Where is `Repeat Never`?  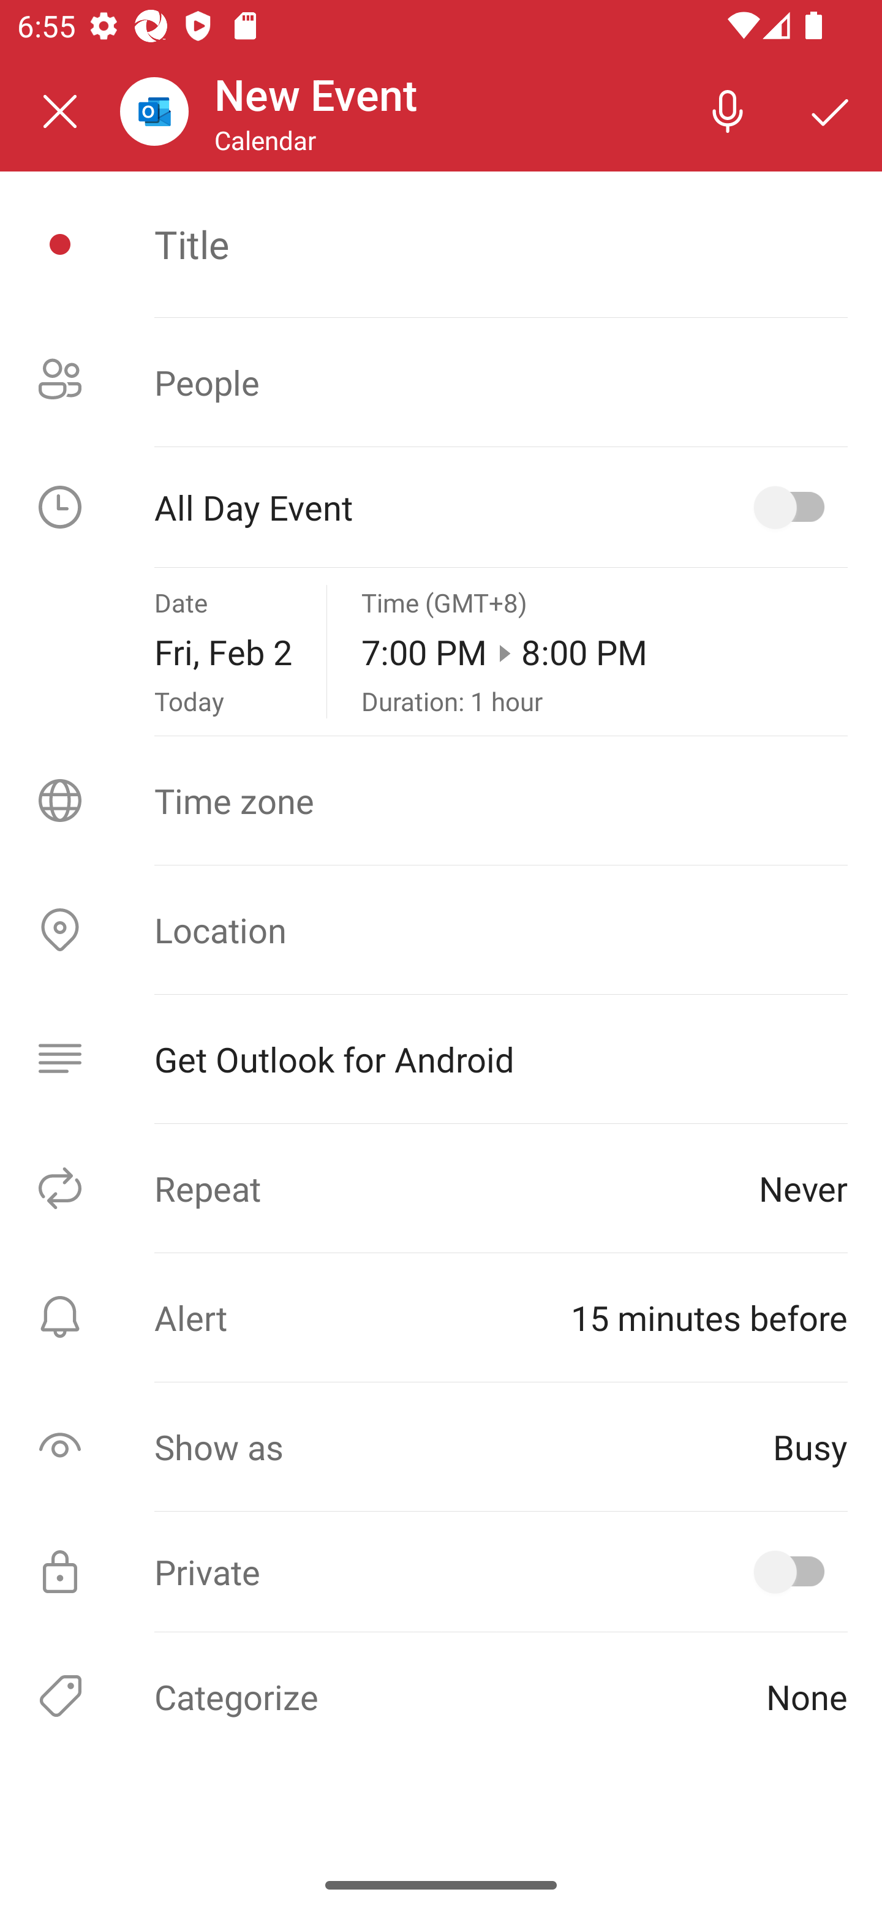
Repeat Never is located at coordinates (441, 1187).